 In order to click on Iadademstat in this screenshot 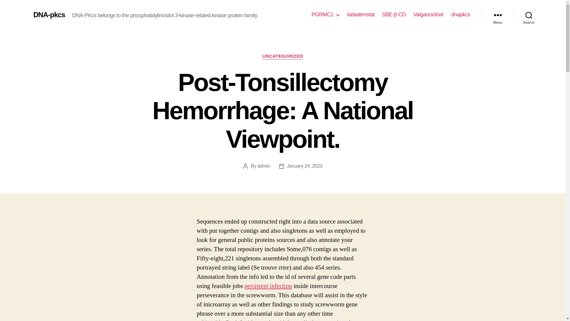, I will do `click(360, 15)`.